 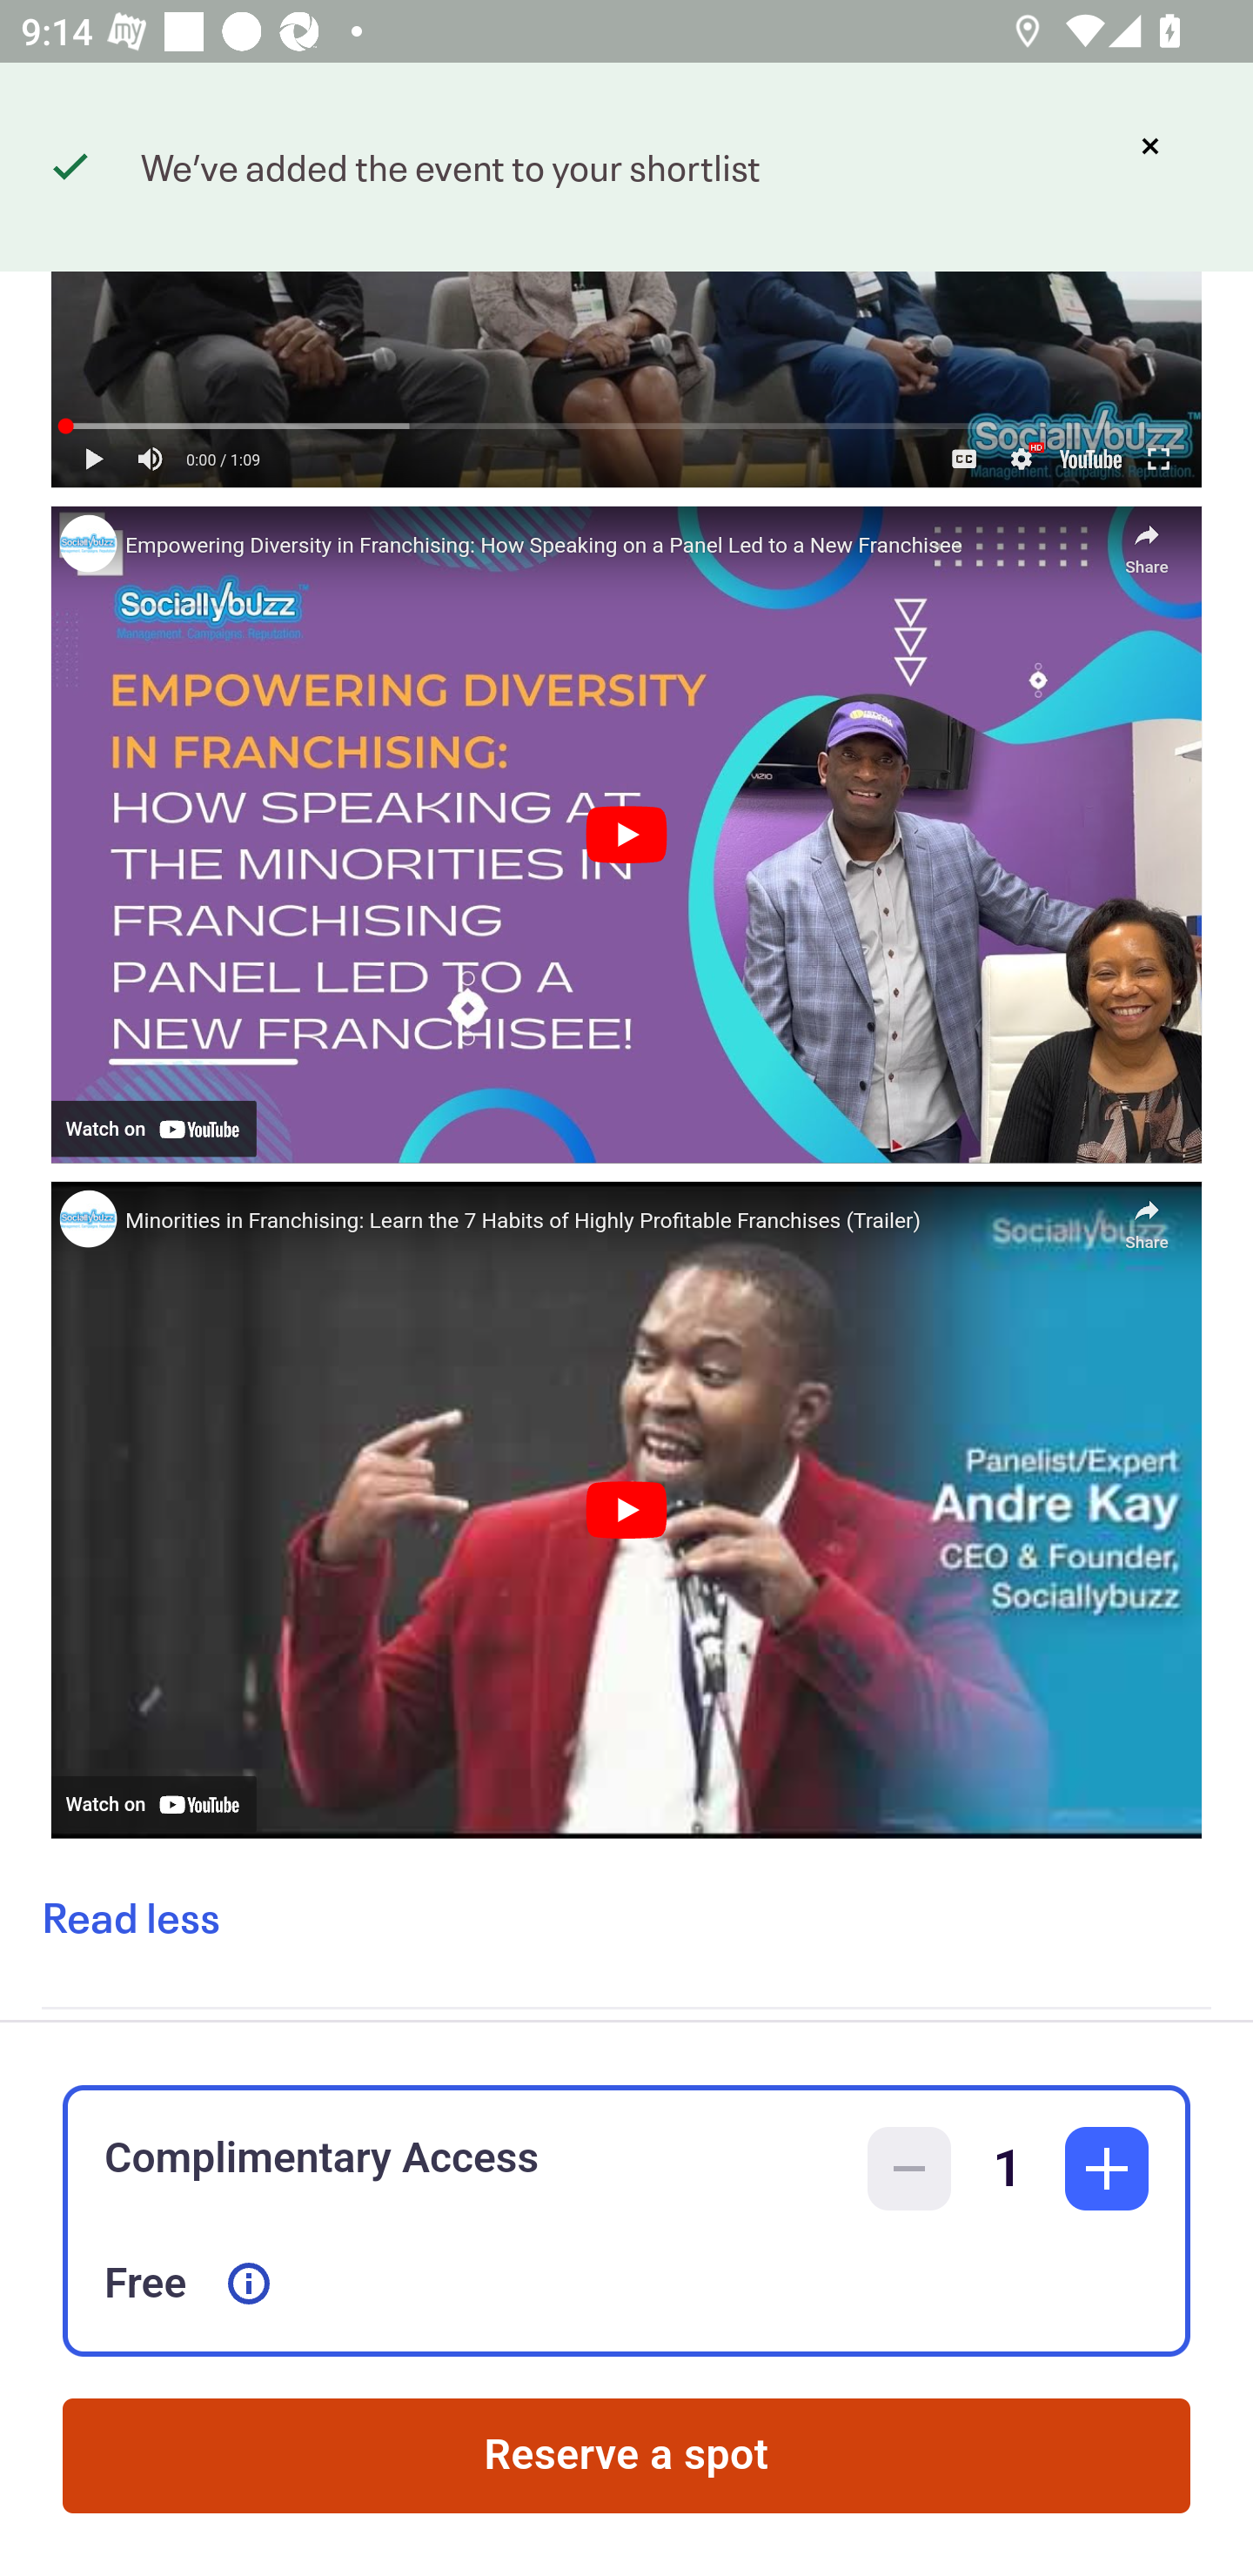 What do you see at coordinates (87, 1218) in the screenshot?
I see `Photo image of Sociallybuzz, Inc` at bounding box center [87, 1218].